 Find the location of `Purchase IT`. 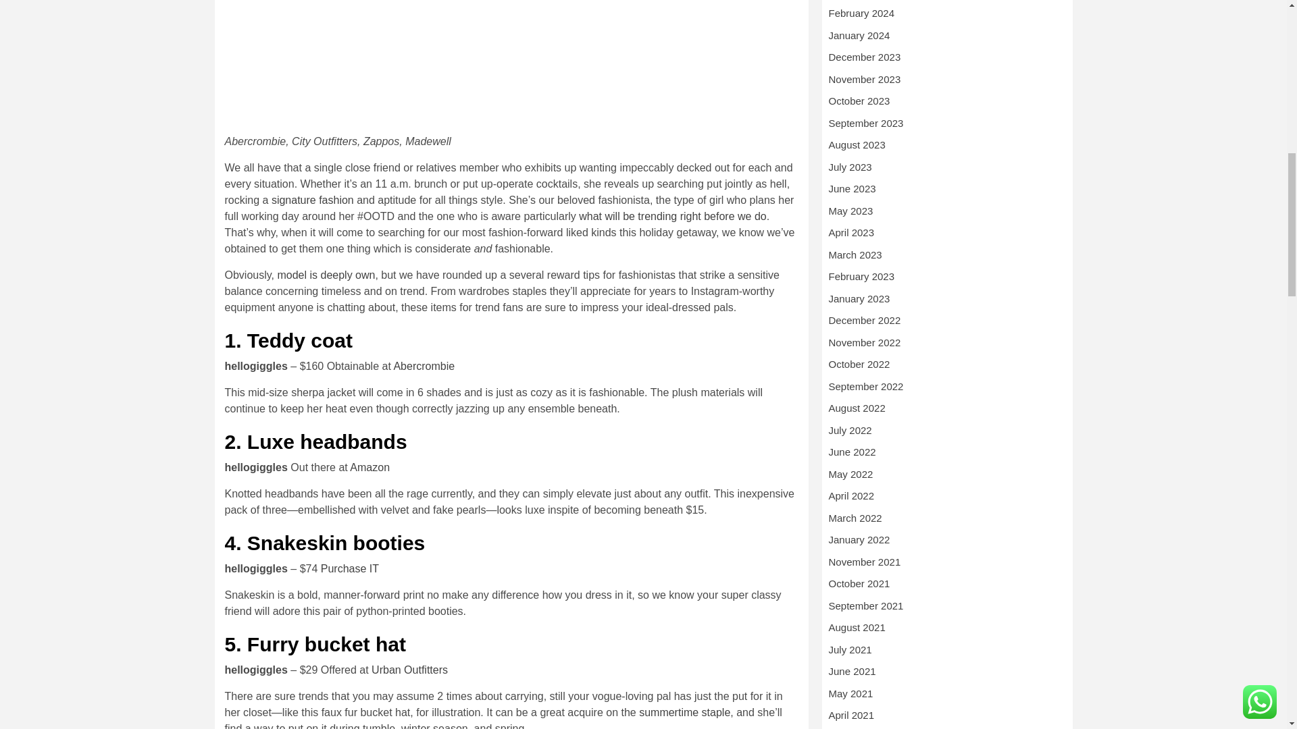

Purchase IT is located at coordinates (349, 568).